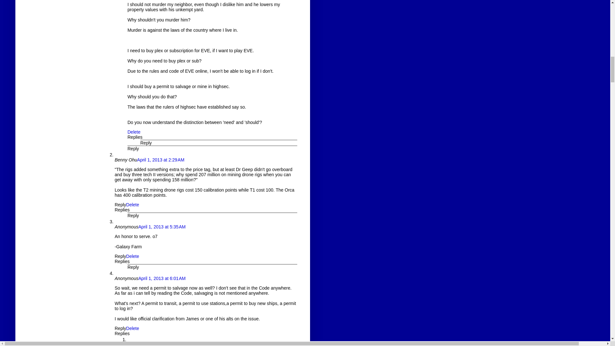  Describe the element at coordinates (133, 148) in the screenshot. I see `Reply` at that location.